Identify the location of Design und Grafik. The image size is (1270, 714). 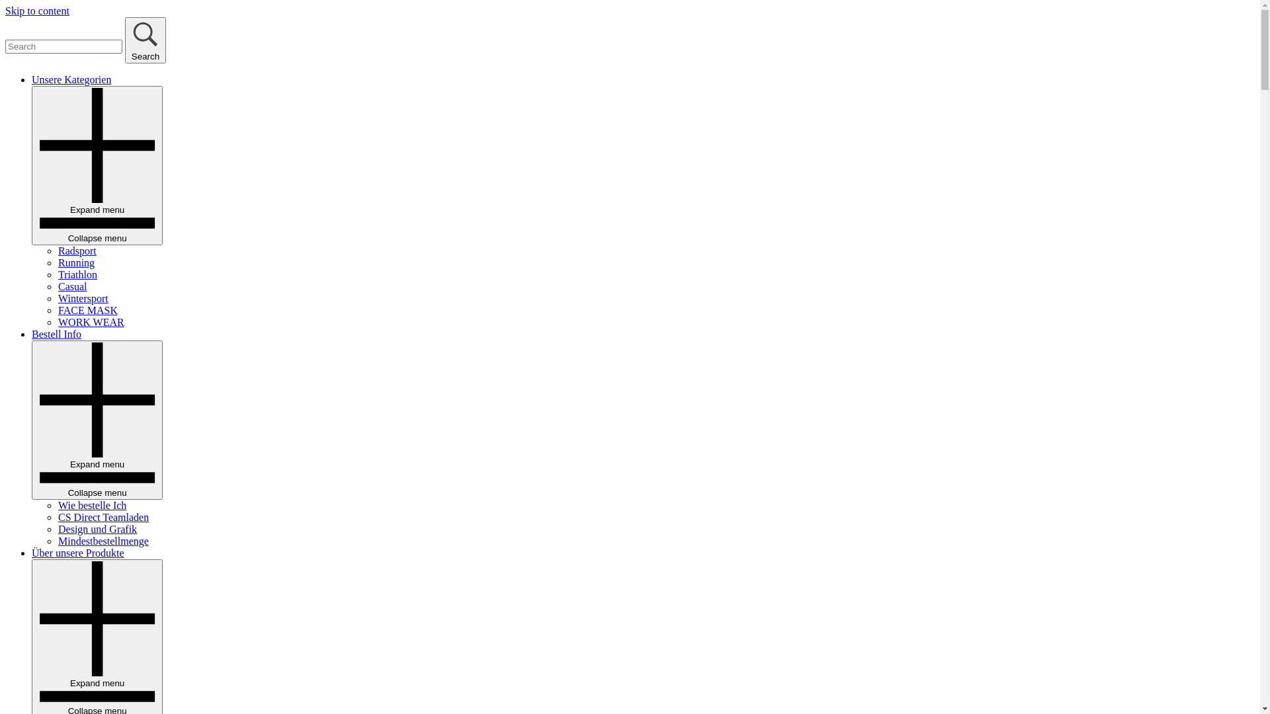
(98, 529).